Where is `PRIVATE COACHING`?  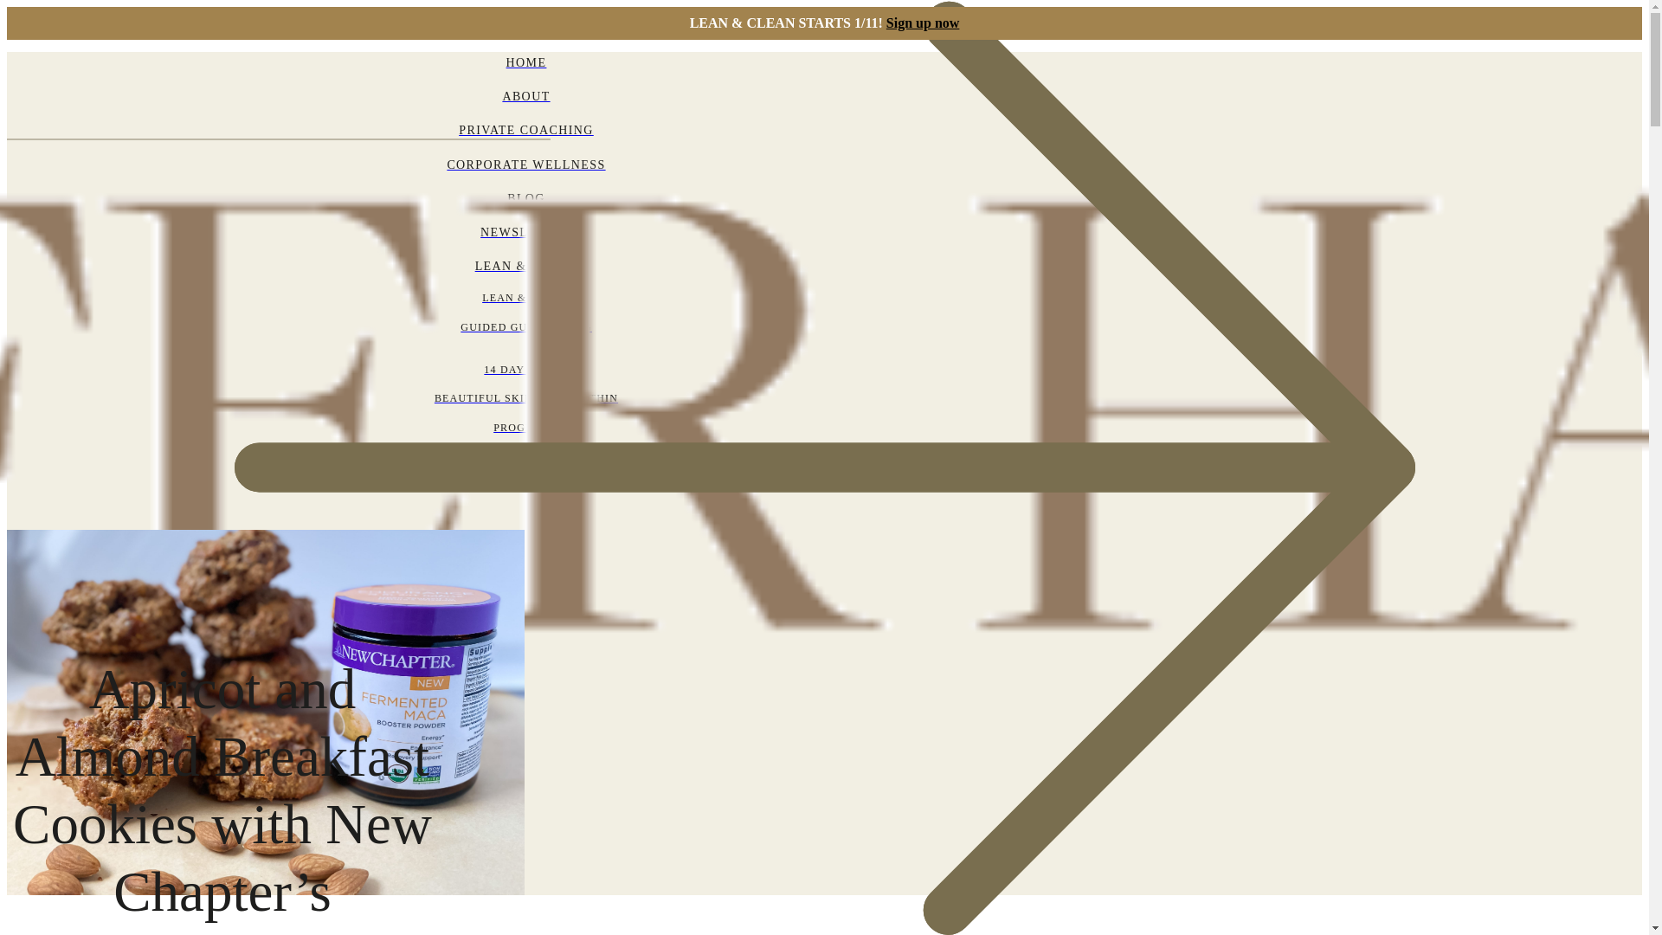 PRIVATE COACHING is located at coordinates (525, 130).